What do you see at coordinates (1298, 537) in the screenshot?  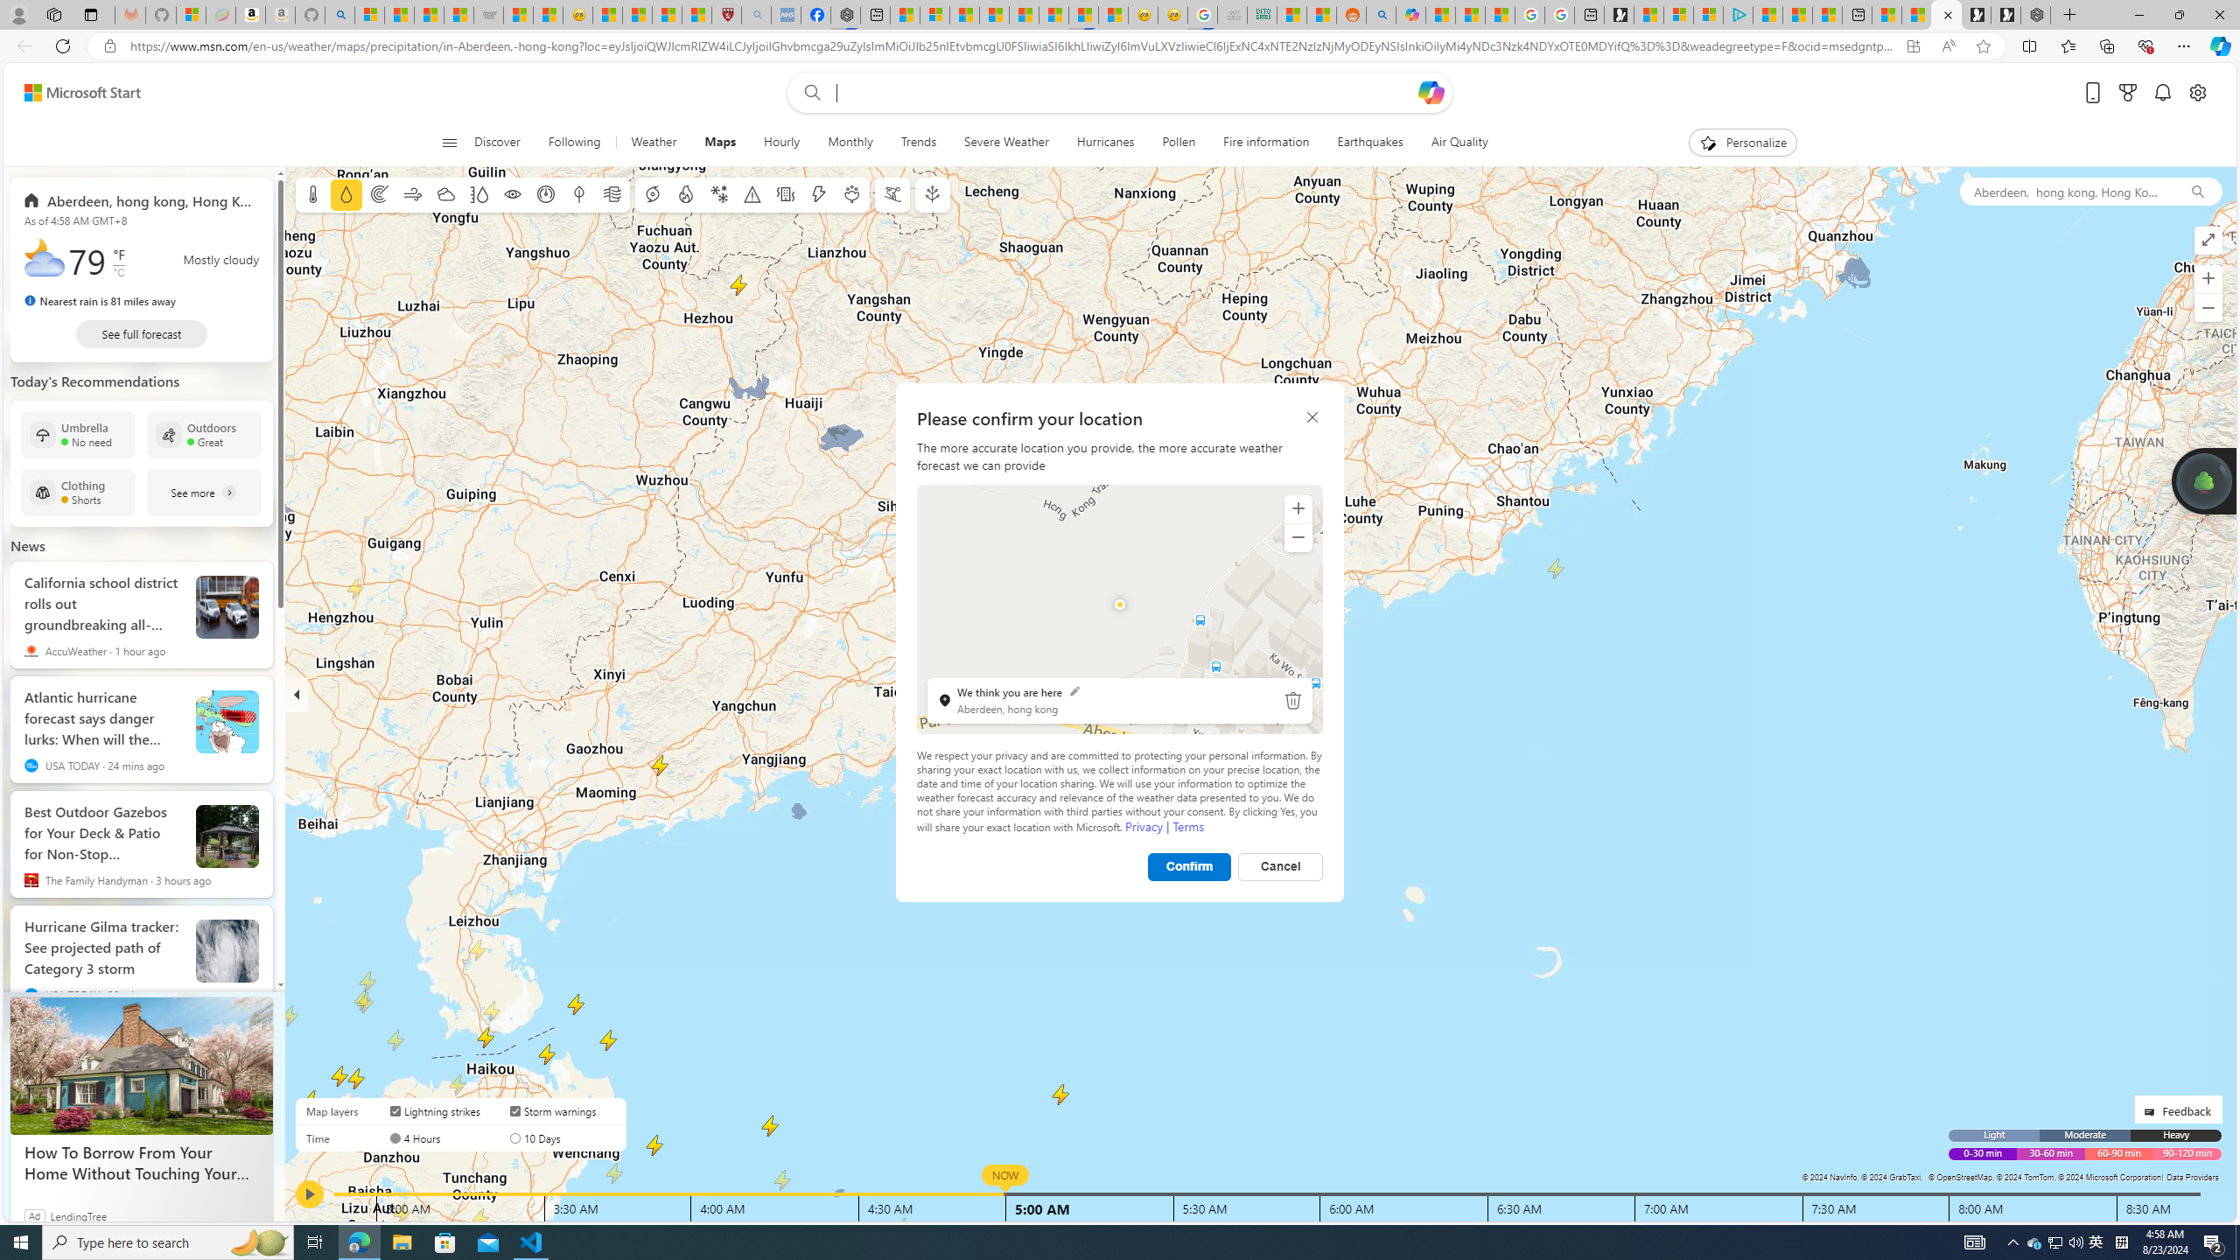 I see `Zoom out` at bounding box center [1298, 537].